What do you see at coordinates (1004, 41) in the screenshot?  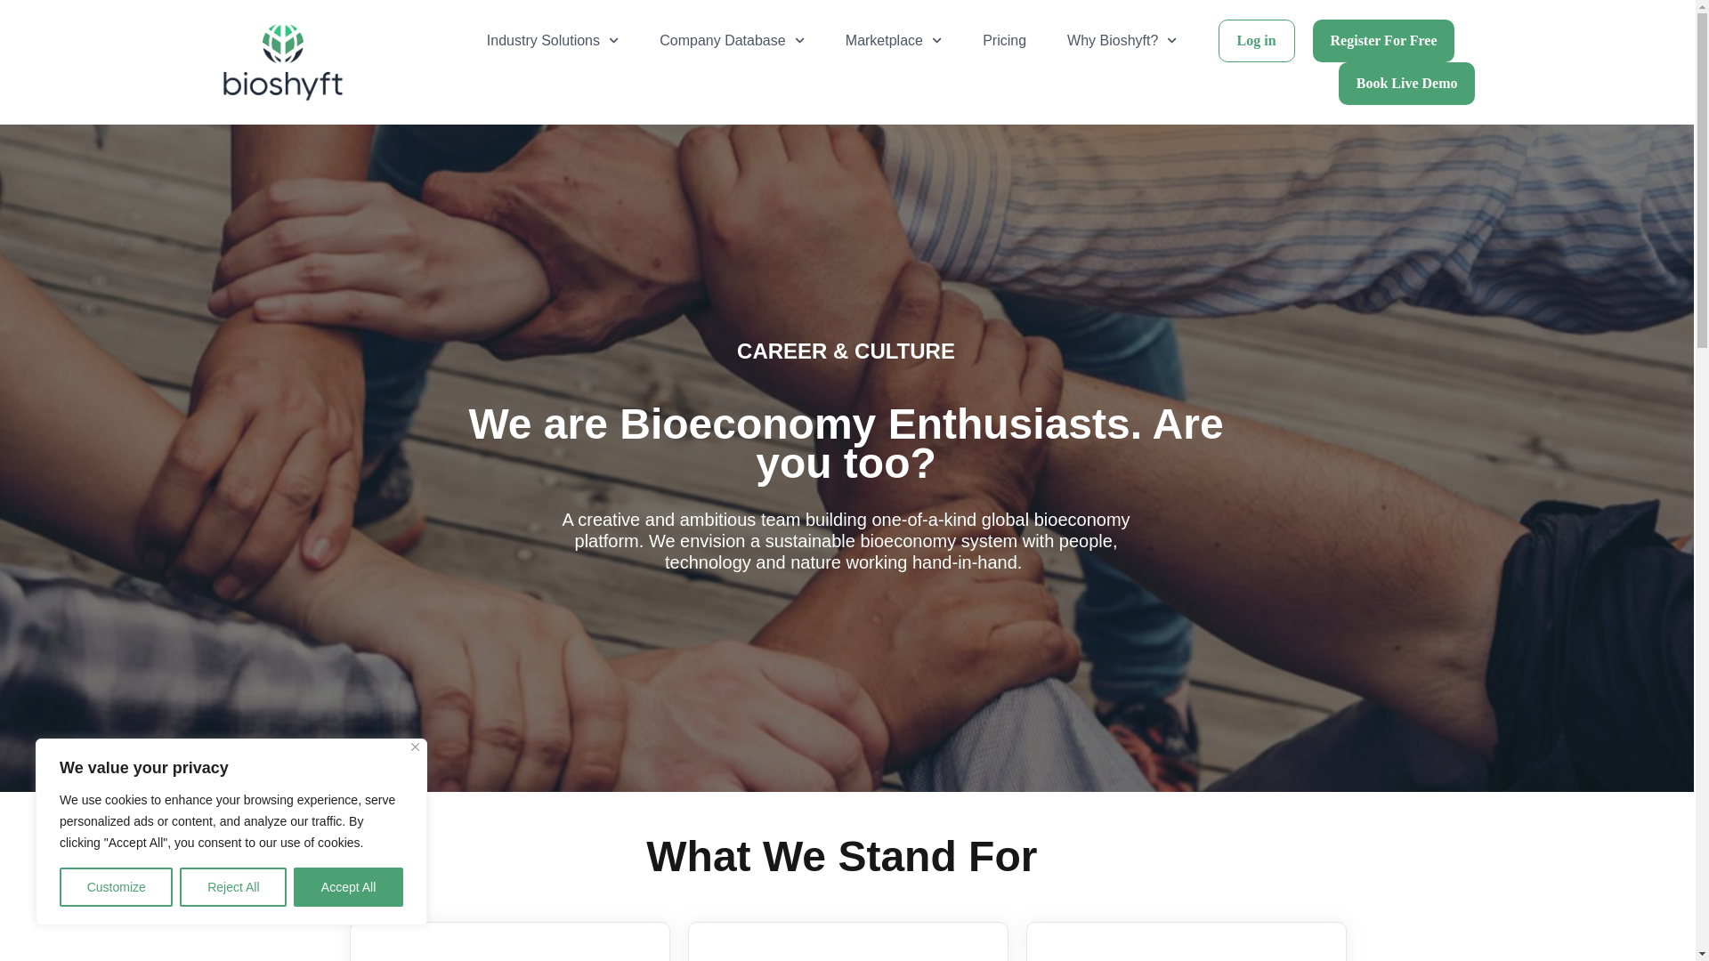 I see `Pricing` at bounding box center [1004, 41].